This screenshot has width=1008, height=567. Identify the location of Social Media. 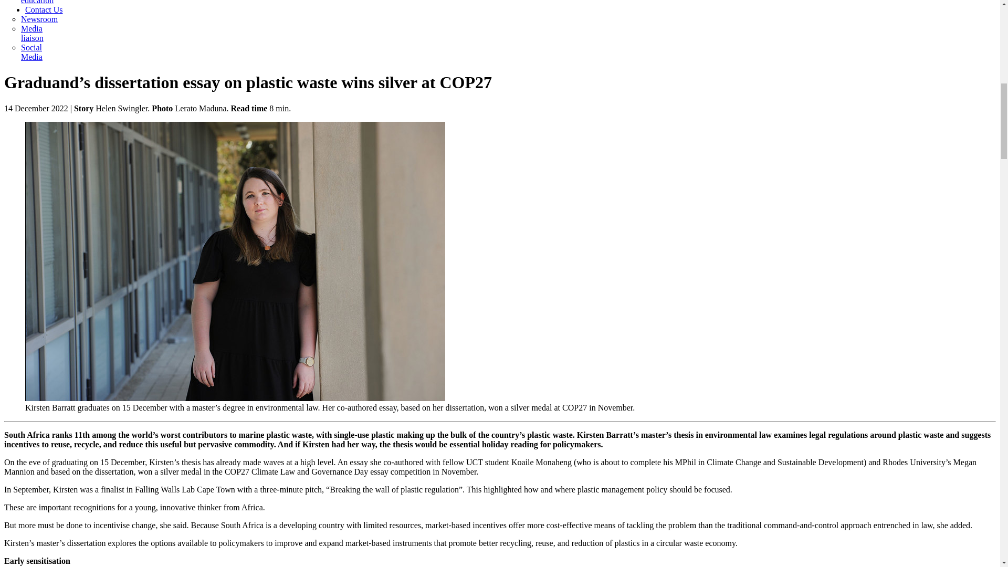
(31, 52).